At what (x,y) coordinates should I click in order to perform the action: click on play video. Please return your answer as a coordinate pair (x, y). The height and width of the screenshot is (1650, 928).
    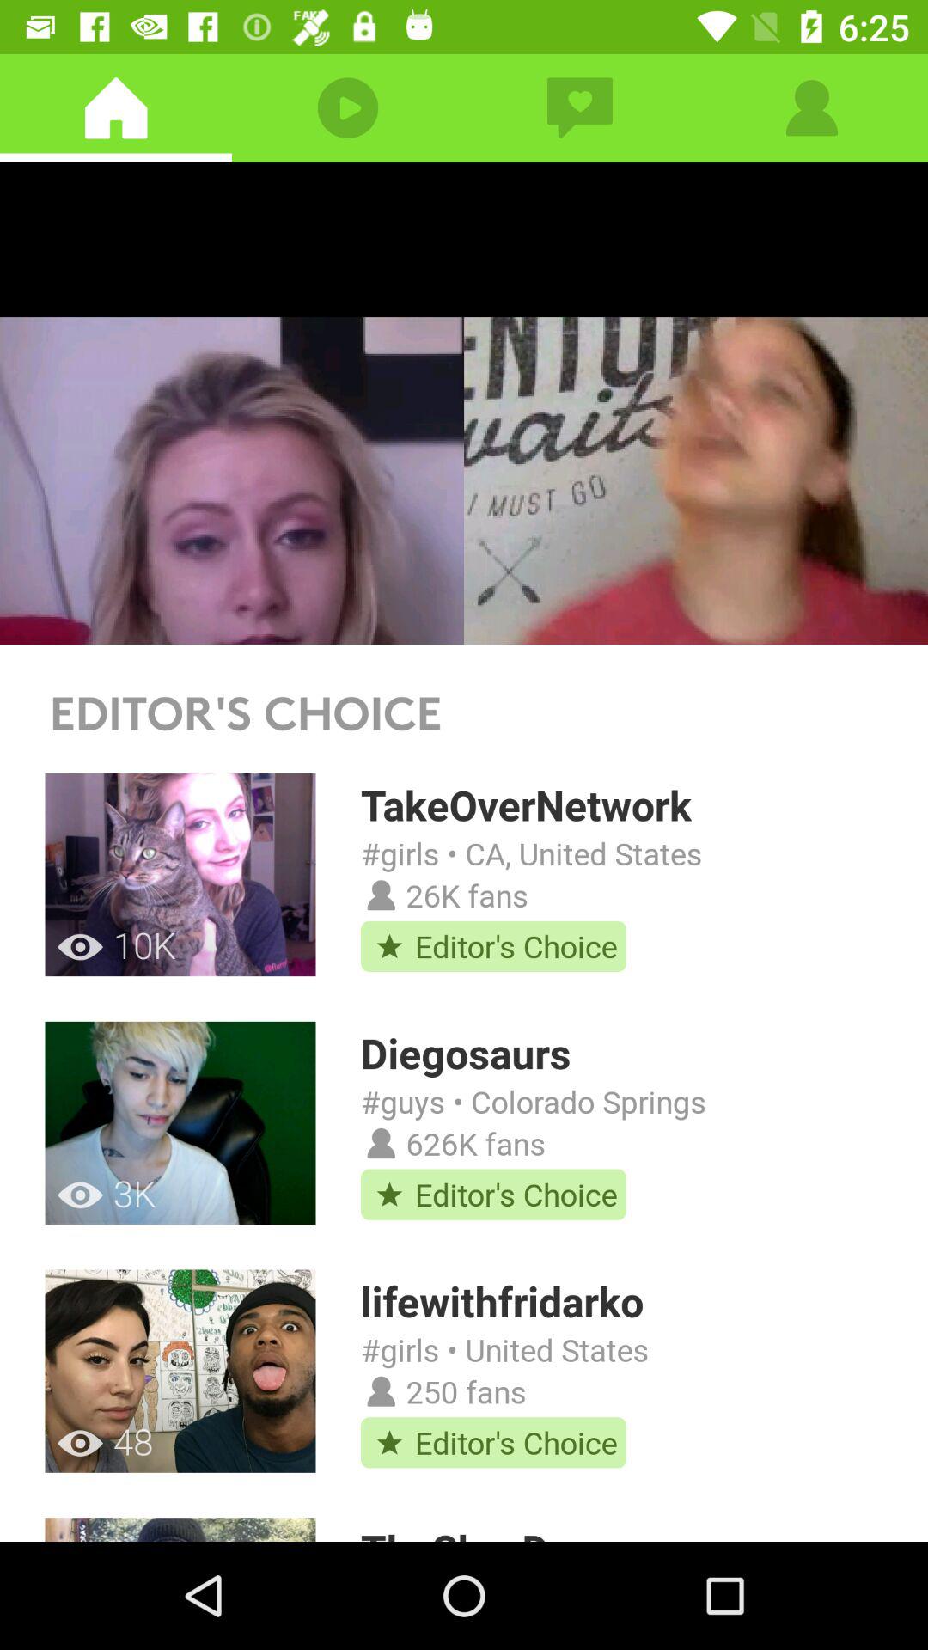
    Looking at the image, I should click on (464, 404).